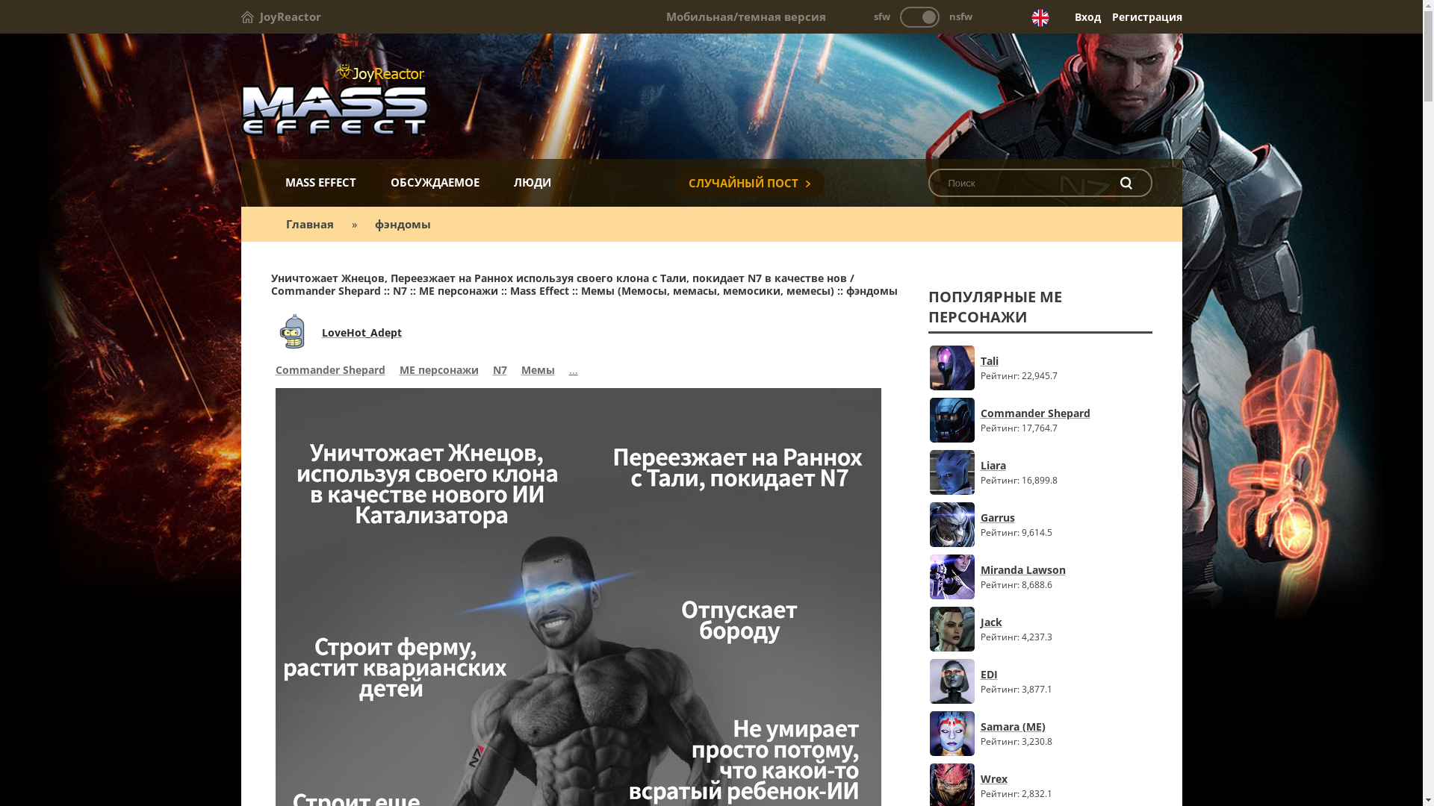 The width and height of the screenshot is (1434, 806). I want to click on EDI, so click(1035, 674).